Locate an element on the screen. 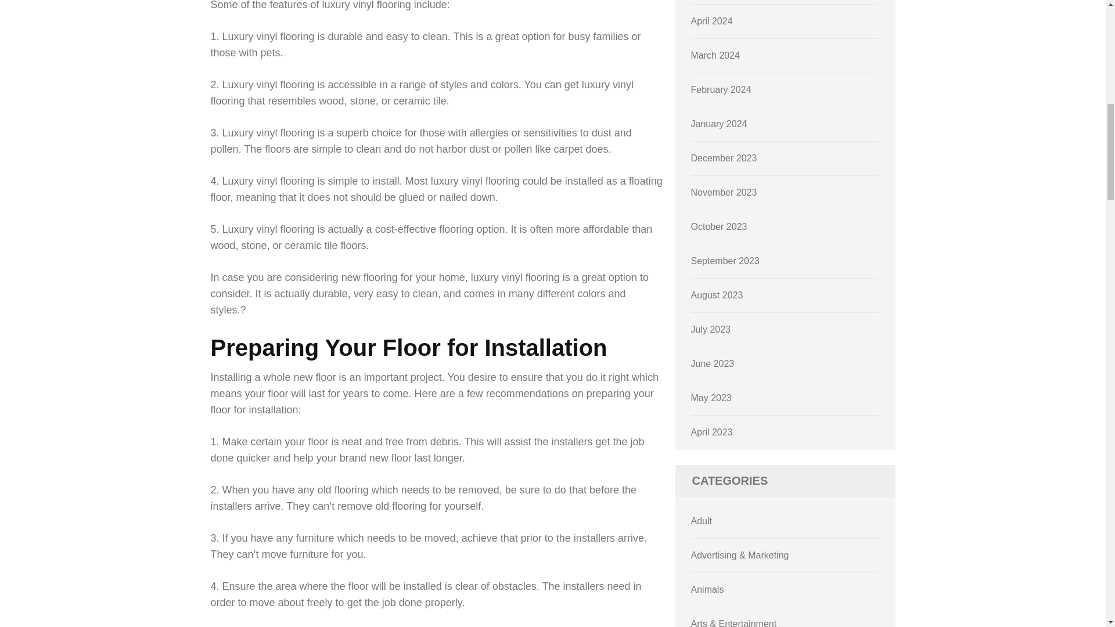 The image size is (1115, 627). November 2023 is located at coordinates (724, 192).